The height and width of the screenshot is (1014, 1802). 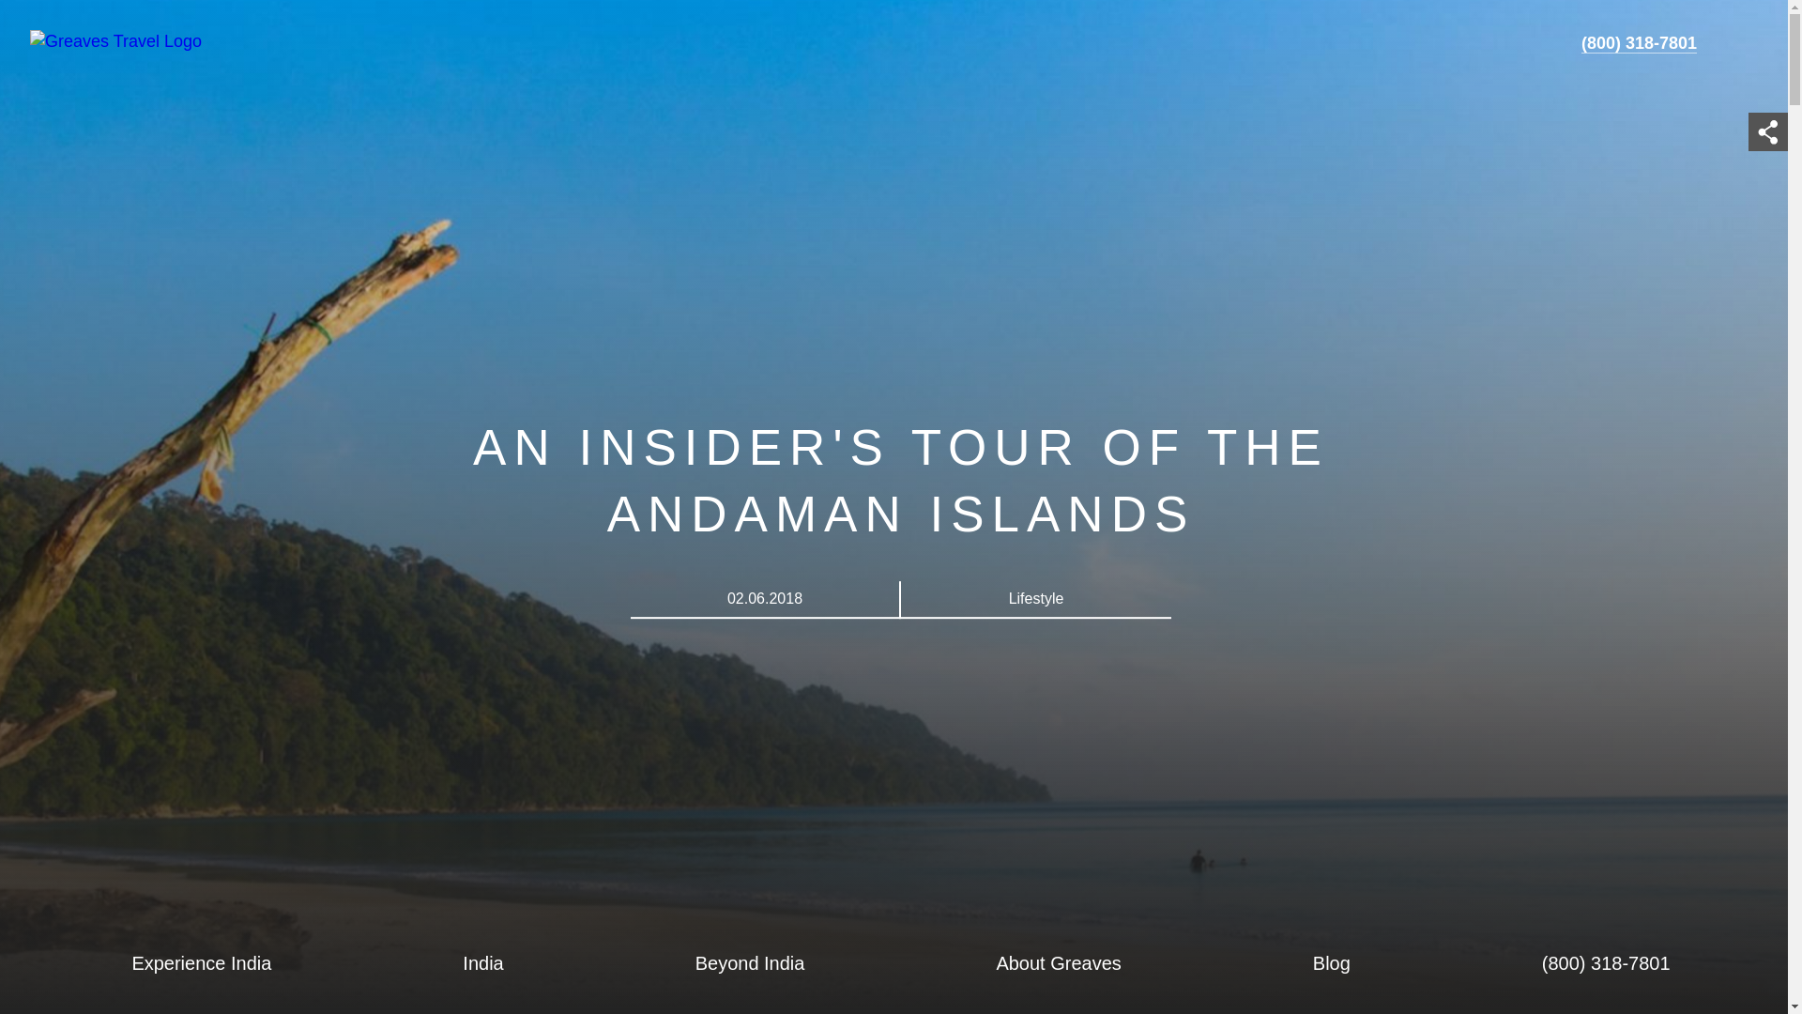 What do you see at coordinates (1057, 963) in the screenshot?
I see `About Greaves` at bounding box center [1057, 963].